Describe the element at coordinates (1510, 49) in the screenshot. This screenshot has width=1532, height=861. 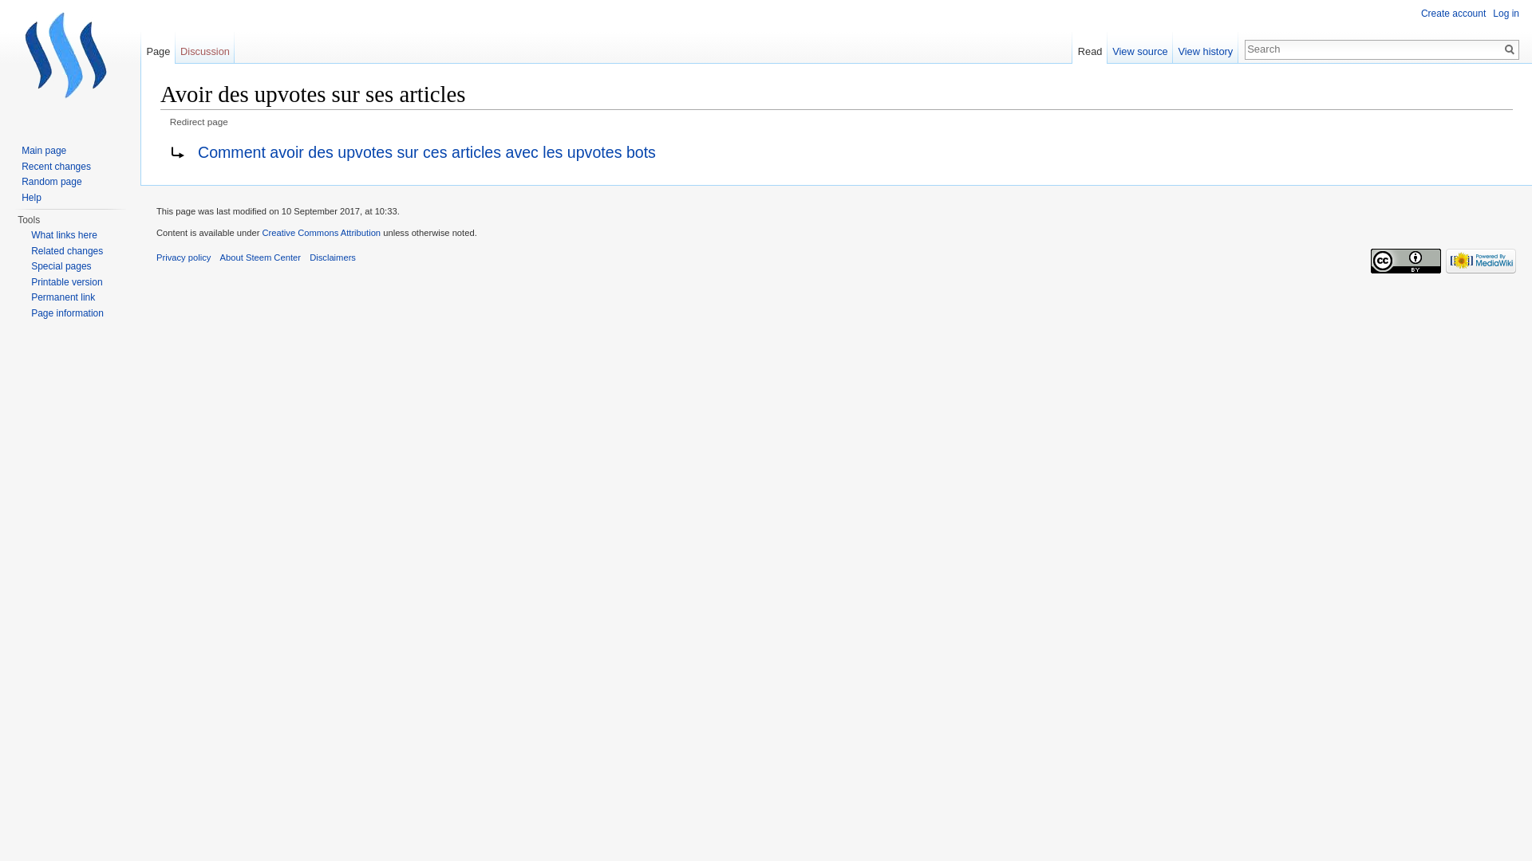
I see `Go` at that location.